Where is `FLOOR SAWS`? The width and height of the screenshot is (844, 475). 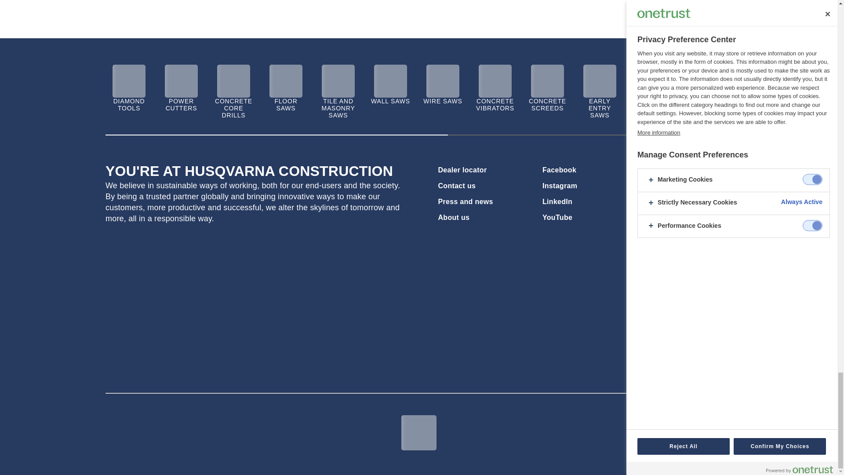
FLOOR SAWS is located at coordinates (286, 105).